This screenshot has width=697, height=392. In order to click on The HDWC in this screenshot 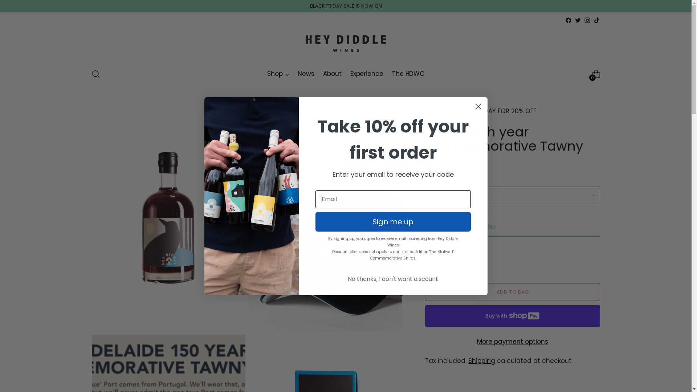, I will do `click(408, 74)`.